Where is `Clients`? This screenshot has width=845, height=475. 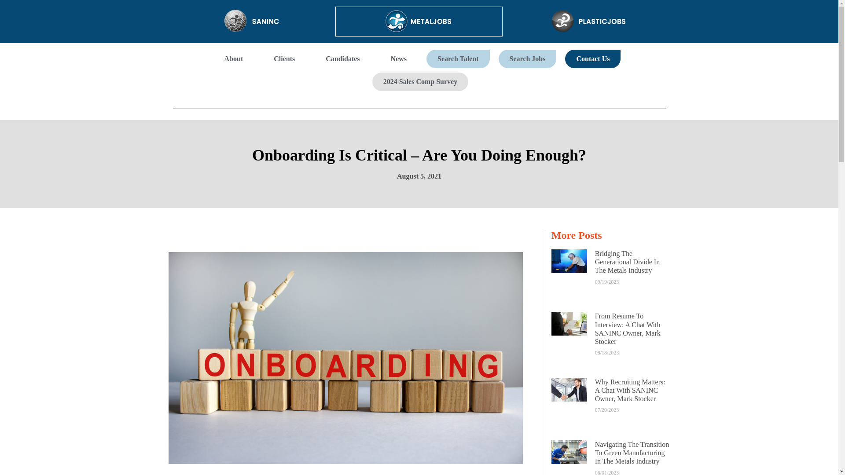
Clients is located at coordinates (284, 59).